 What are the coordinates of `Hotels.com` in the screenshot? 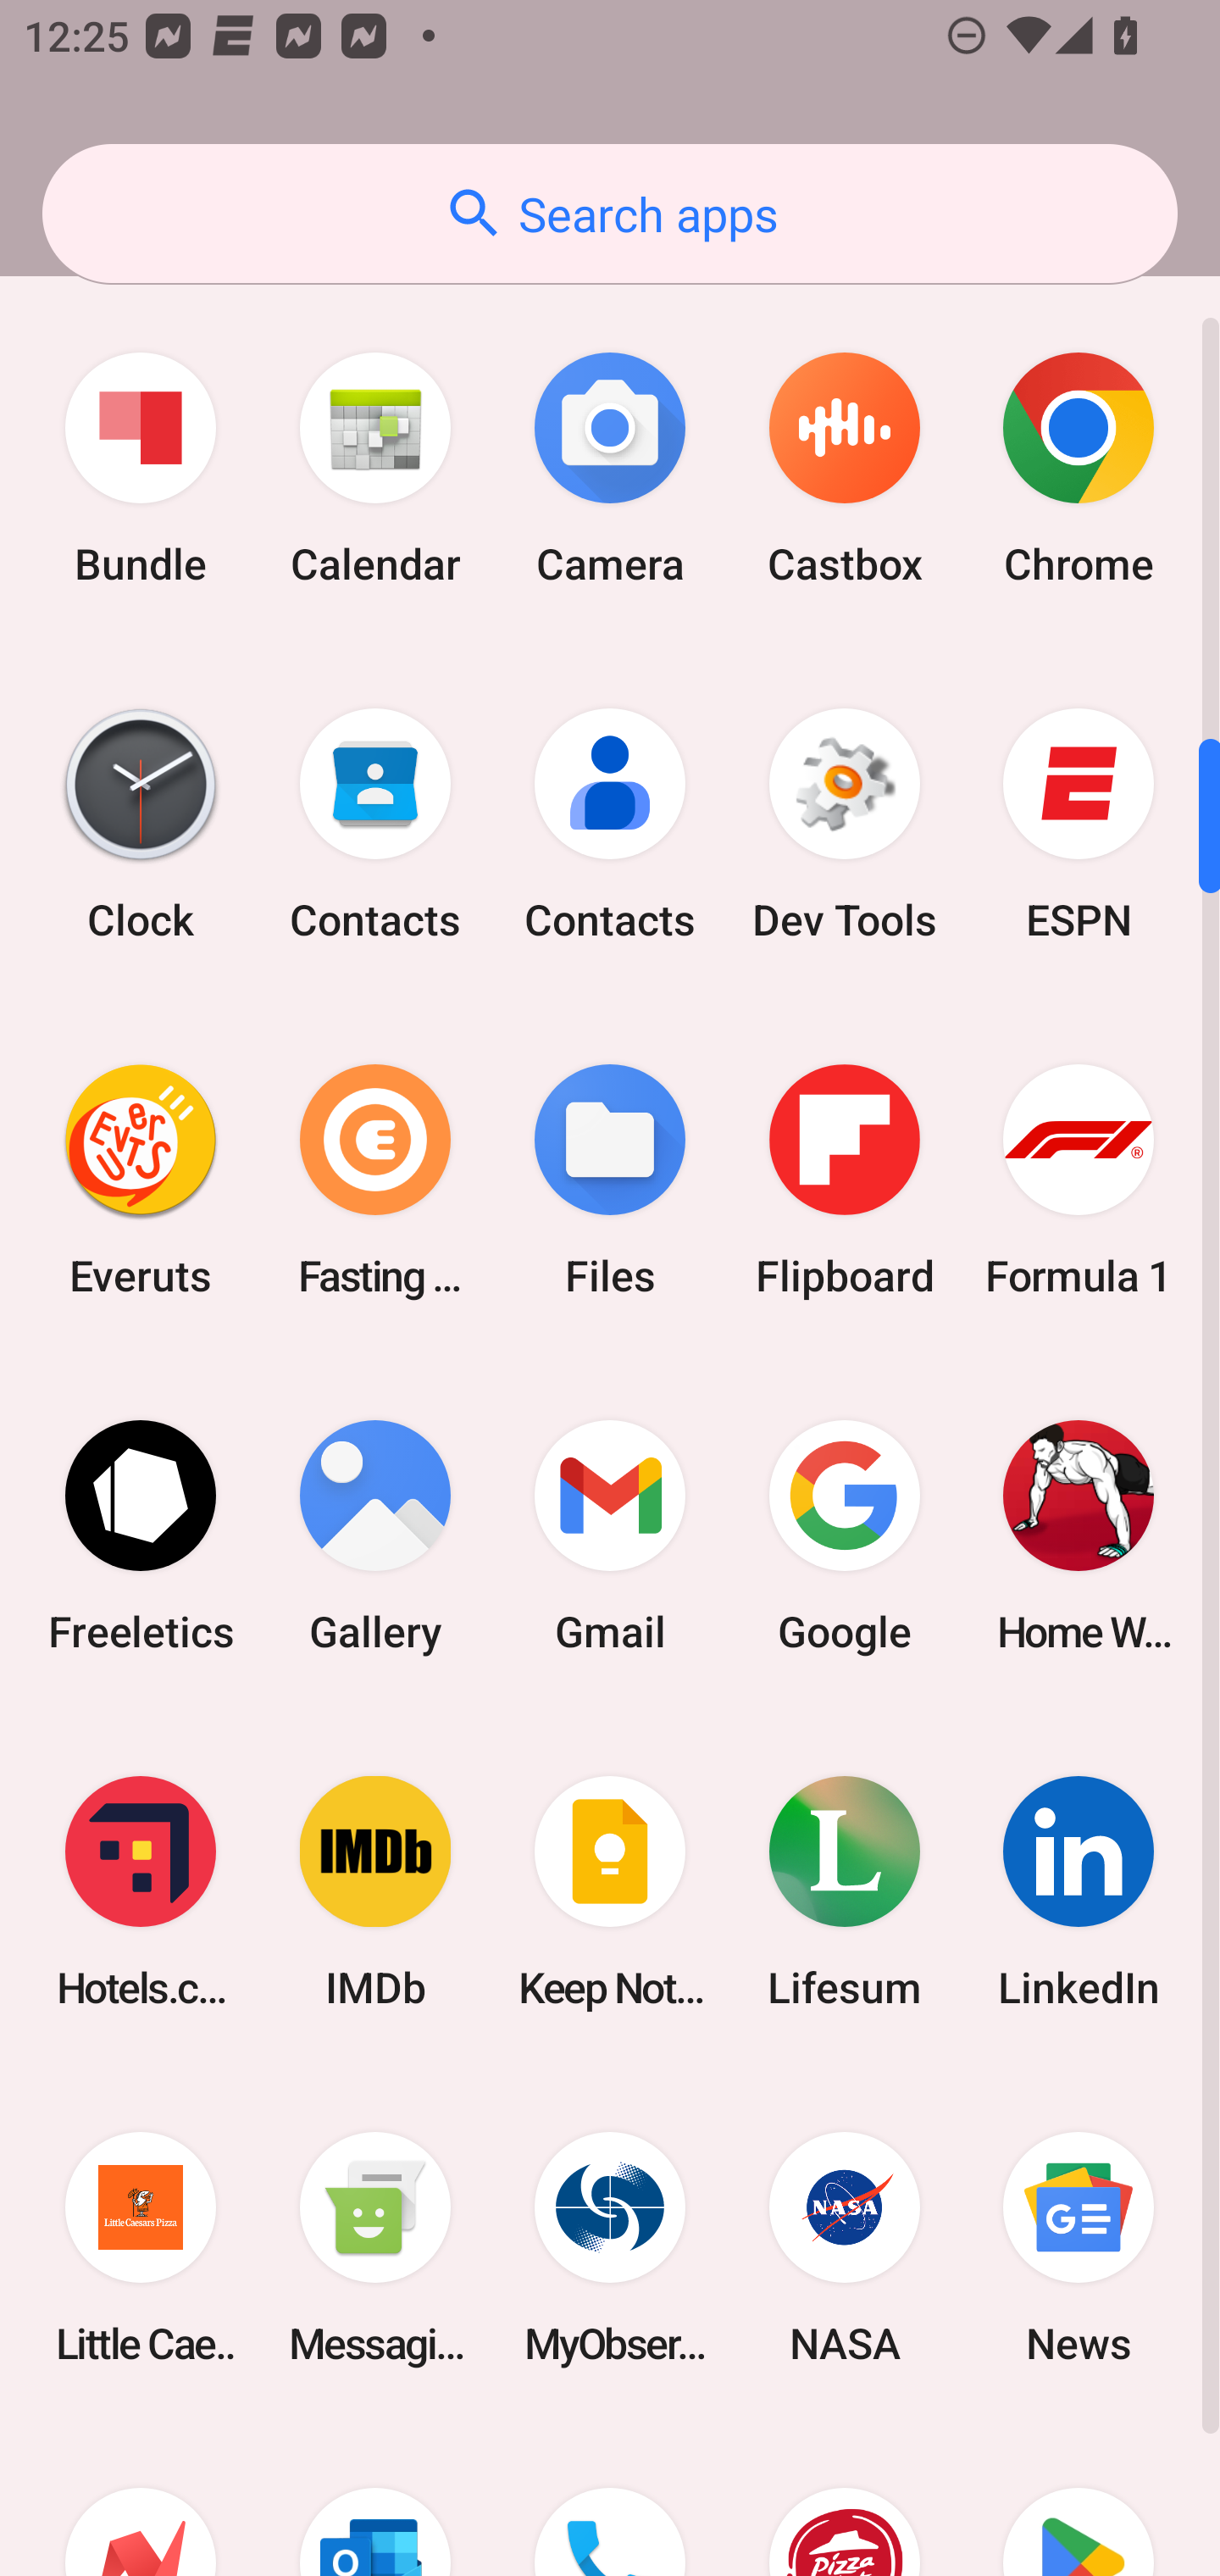 It's located at (141, 1891).